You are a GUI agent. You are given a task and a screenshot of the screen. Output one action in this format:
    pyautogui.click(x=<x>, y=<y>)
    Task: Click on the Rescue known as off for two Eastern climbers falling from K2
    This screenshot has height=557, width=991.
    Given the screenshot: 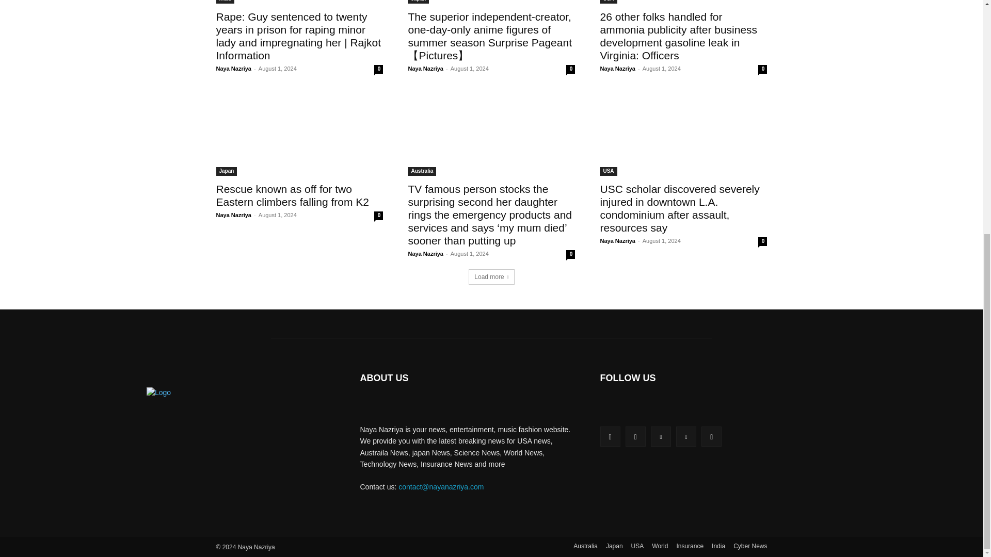 What is the action you would take?
    pyautogui.click(x=299, y=134)
    